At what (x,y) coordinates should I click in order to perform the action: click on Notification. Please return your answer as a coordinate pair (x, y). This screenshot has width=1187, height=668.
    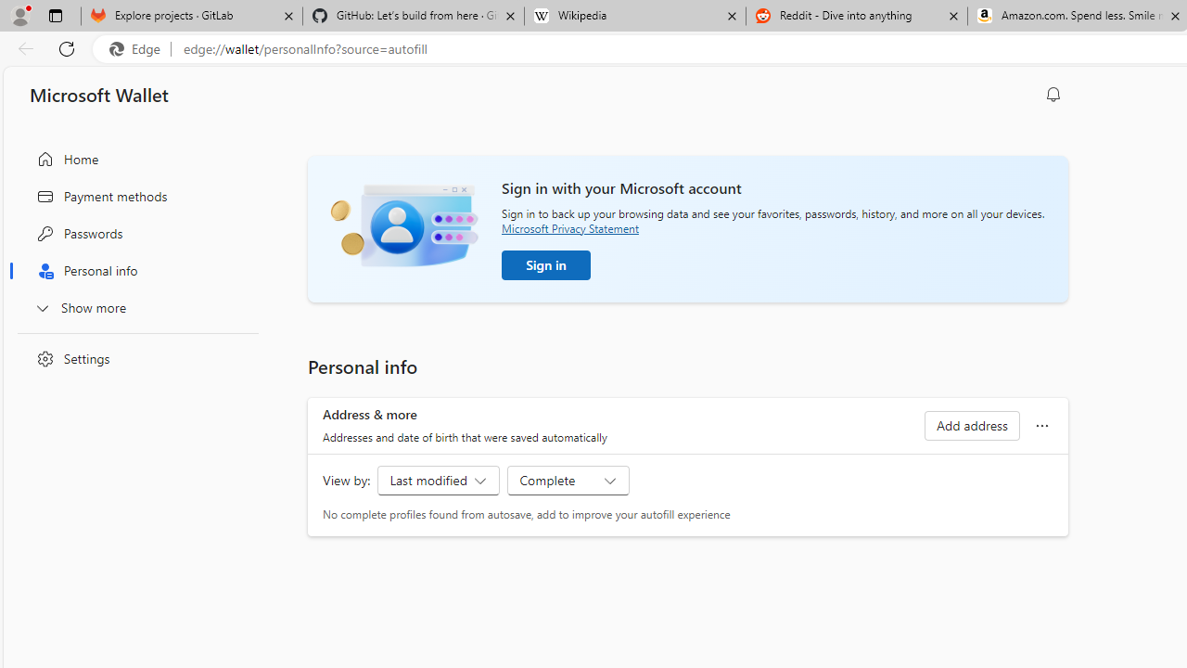
    Looking at the image, I should click on (1053, 95).